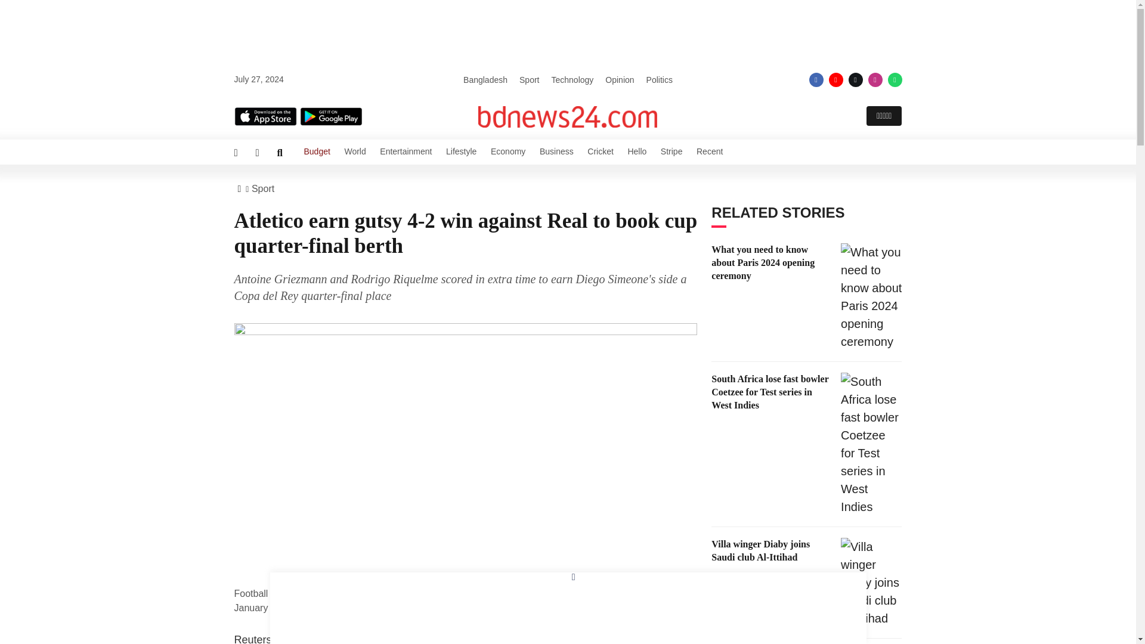  I want to click on Villa winger Diaby joins Saudi club Al-Ittihad, so click(871, 582).